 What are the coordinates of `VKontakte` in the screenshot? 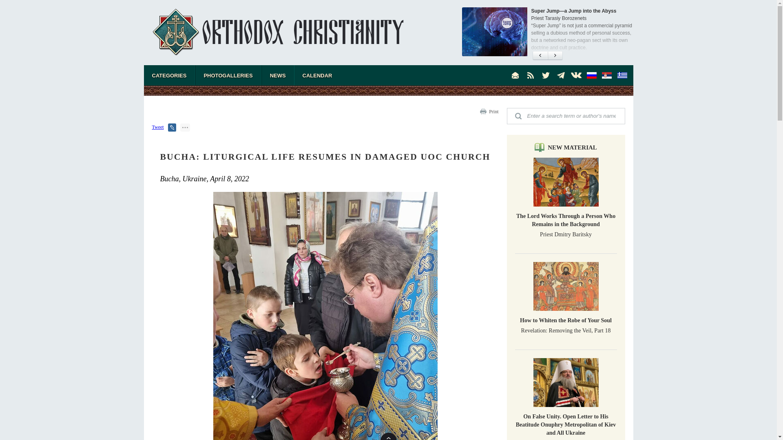 It's located at (576, 75).